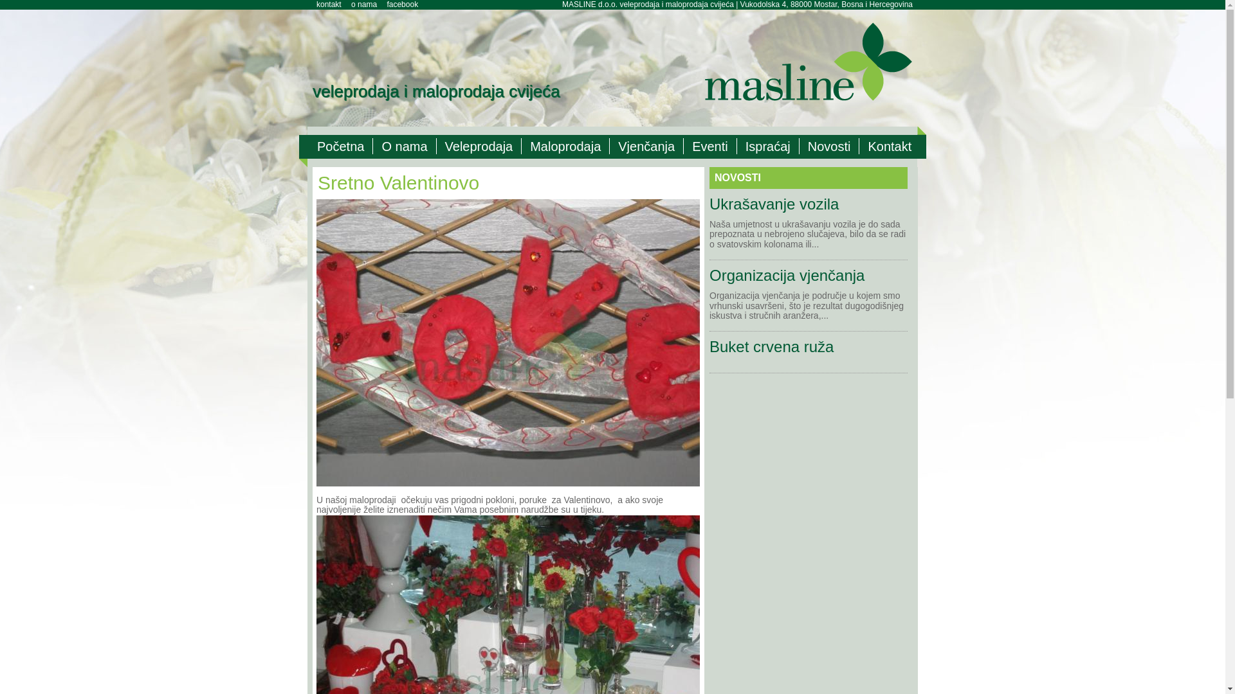 Image resolution: width=1235 pixels, height=694 pixels. I want to click on Eventi, so click(710, 147).